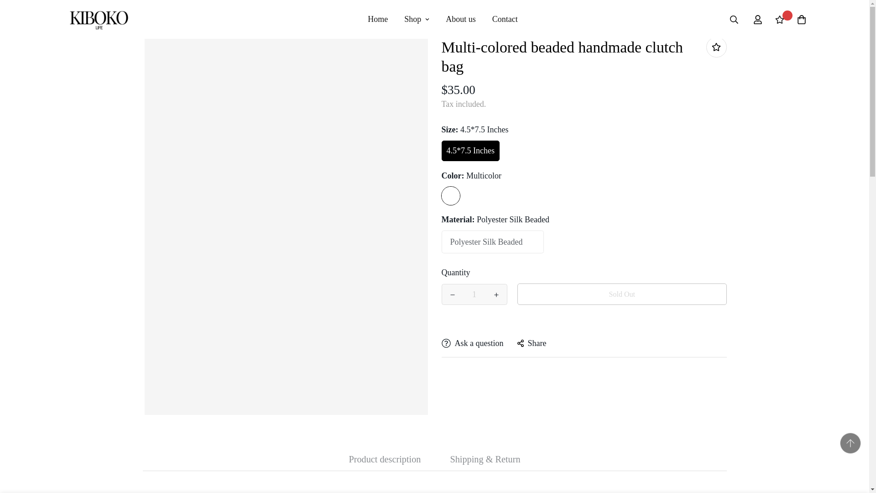 Image resolution: width=876 pixels, height=493 pixels. I want to click on About us, so click(505, 19).